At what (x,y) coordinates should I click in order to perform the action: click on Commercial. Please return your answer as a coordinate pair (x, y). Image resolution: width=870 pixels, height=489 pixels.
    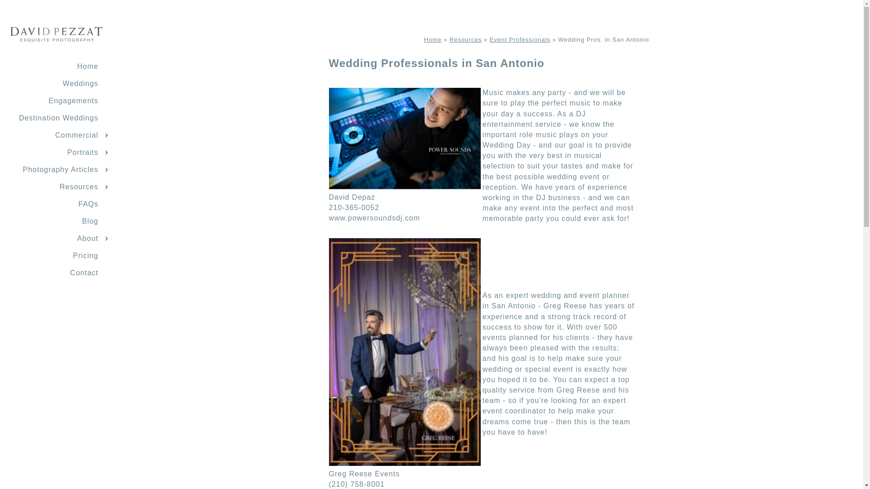
    Looking at the image, I should click on (77, 135).